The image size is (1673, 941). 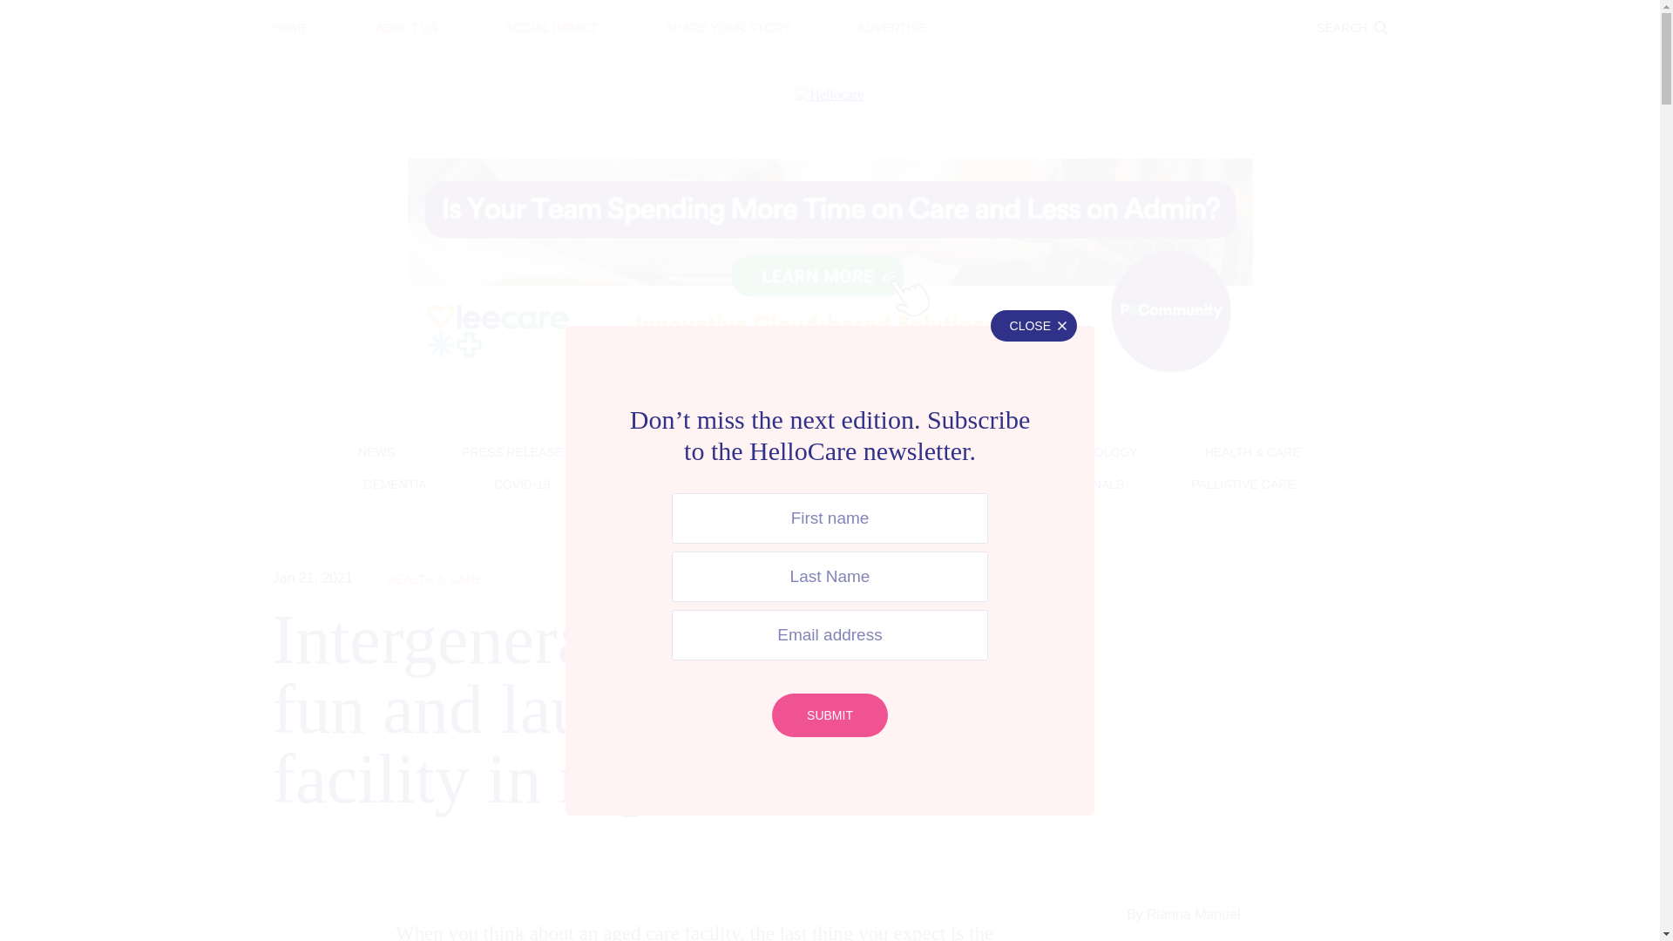 I want to click on EDUCATION, so click(x=830, y=15).